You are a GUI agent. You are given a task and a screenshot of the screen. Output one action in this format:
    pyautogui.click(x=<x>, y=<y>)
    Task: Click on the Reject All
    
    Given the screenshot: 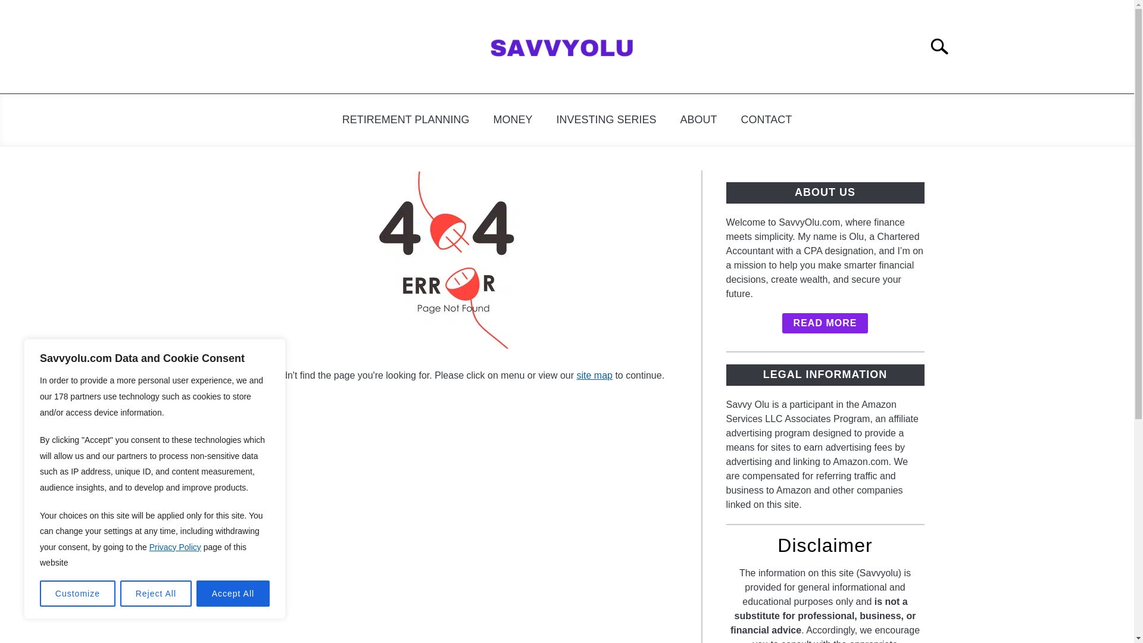 What is the action you would take?
    pyautogui.click(x=156, y=594)
    